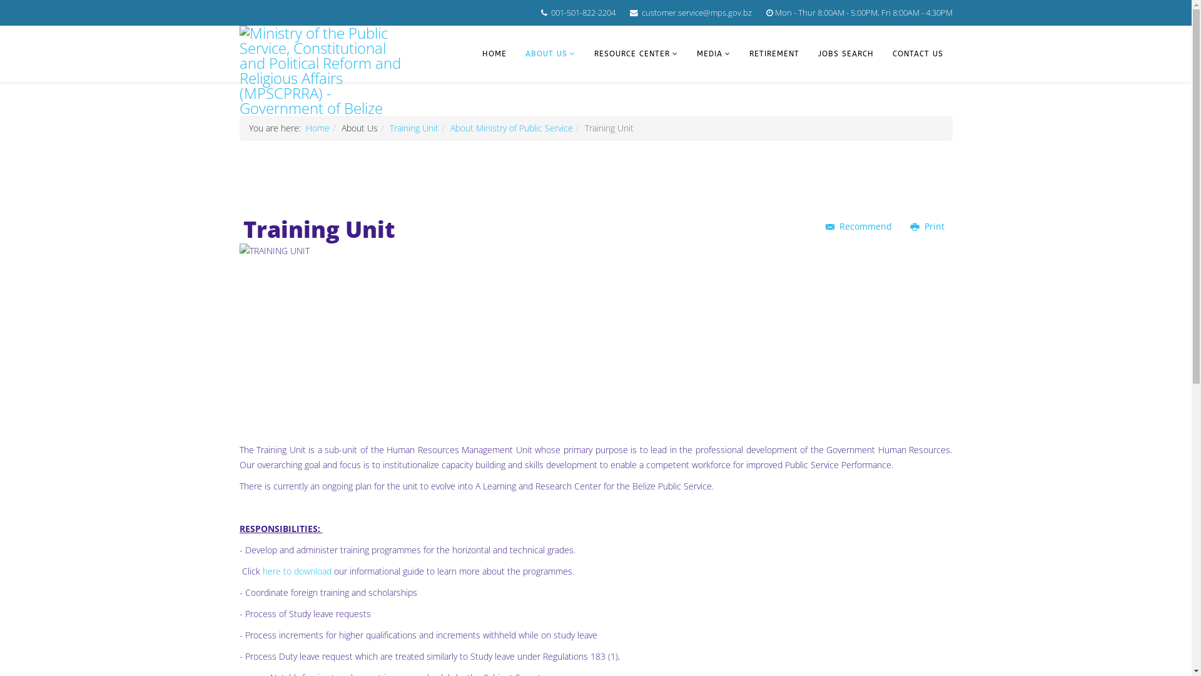  Describe the element at coordinates (918, 54) in the screenshot. I see `CONTACT US` at that location.